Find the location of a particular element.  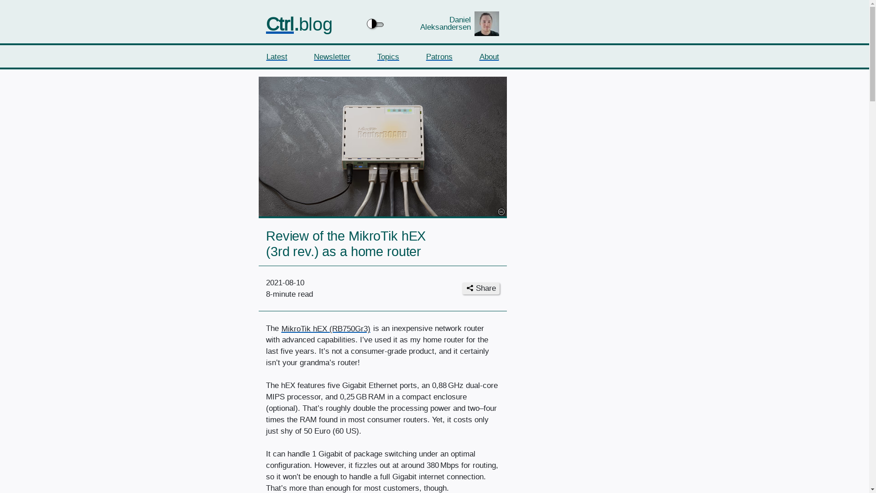

Latest is located at coordinates (276, 57).